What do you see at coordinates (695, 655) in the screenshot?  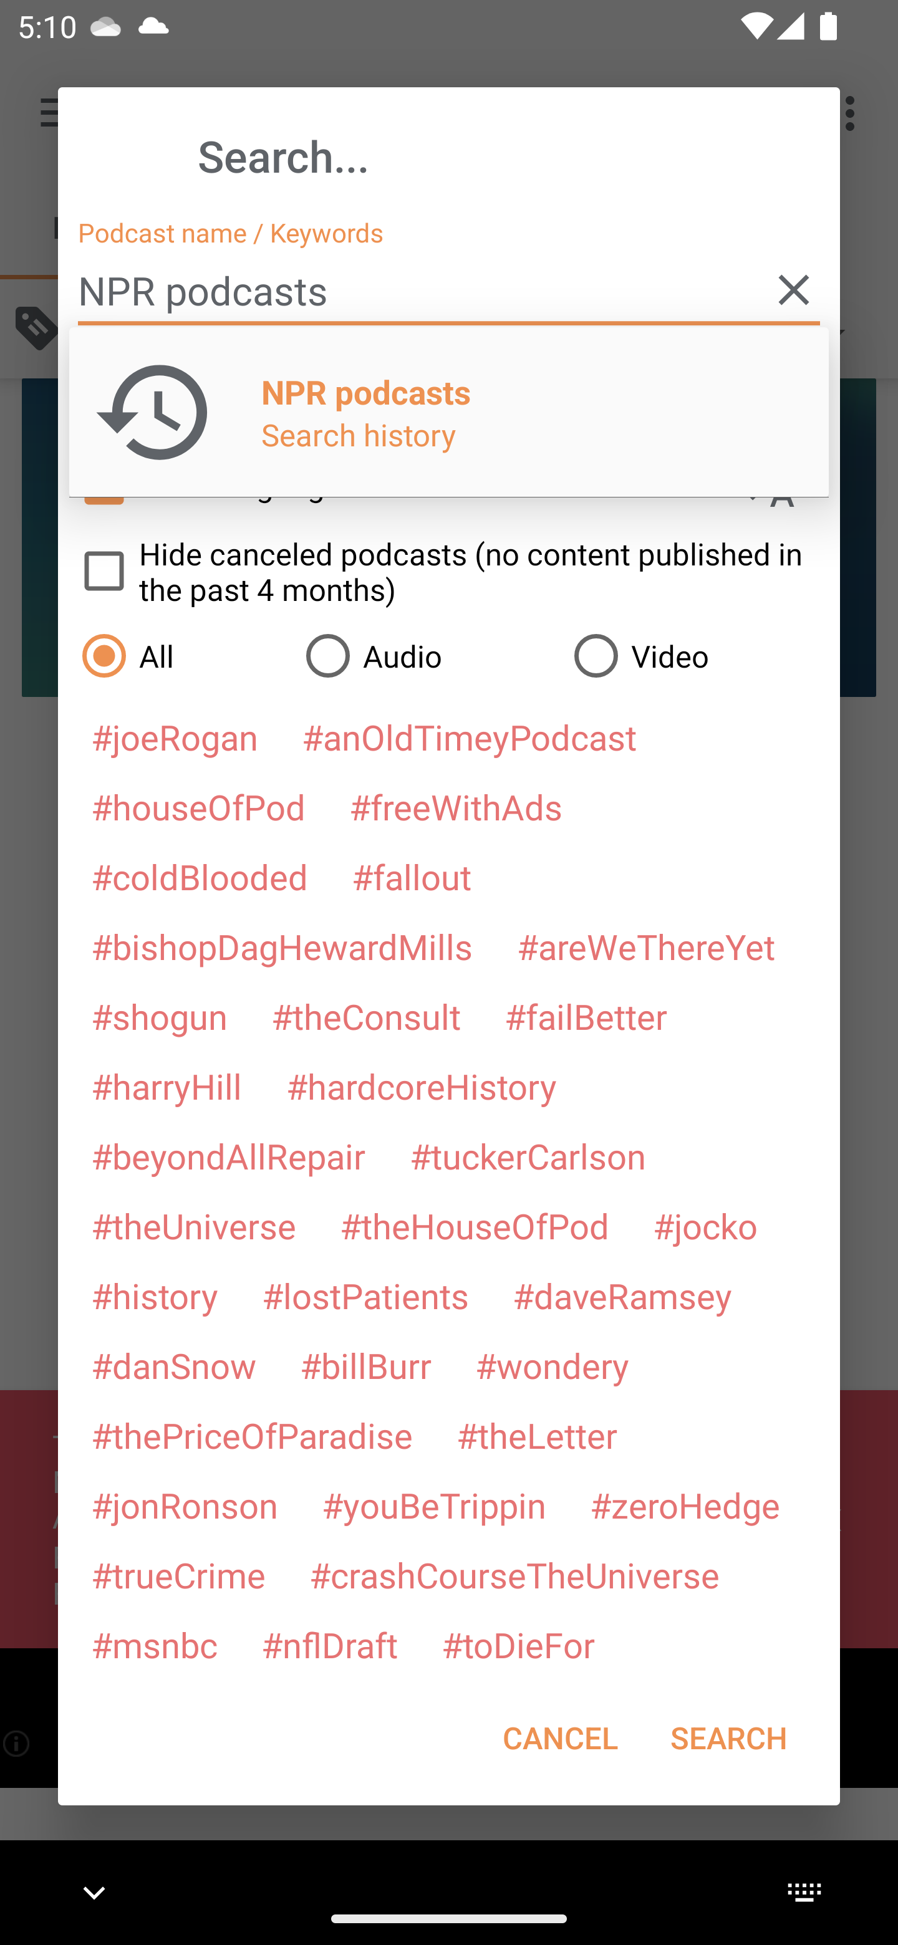 I see `Video` at bounding box center [695, 655].